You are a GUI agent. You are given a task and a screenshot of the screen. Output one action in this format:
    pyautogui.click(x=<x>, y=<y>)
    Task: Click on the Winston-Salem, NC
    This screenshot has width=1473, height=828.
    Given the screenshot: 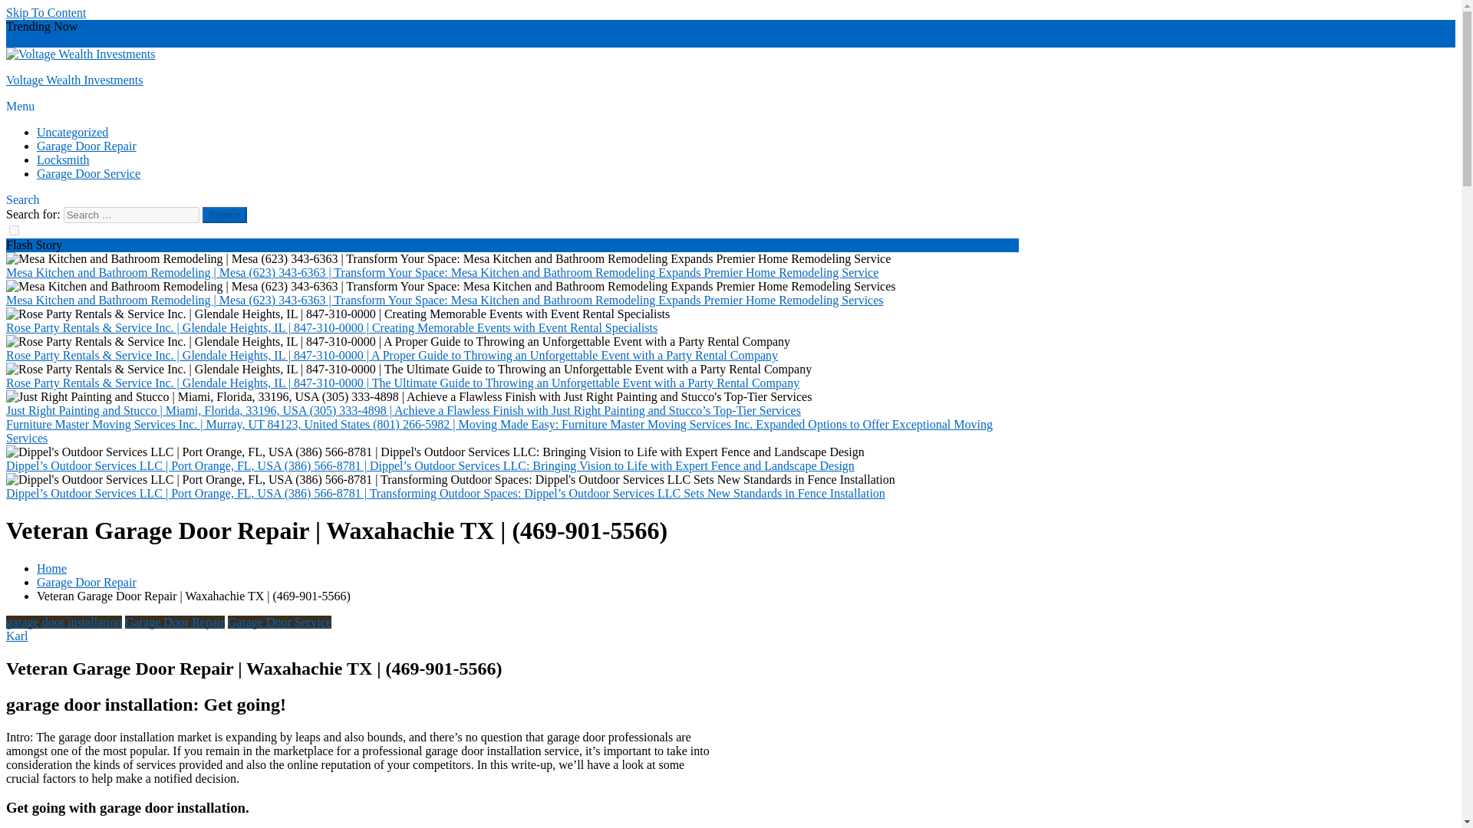 What is the action you would take?
    pyautogui.click(x=315, y=40)
    